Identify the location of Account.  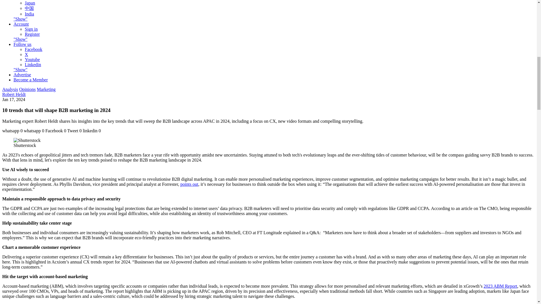
(21, 24).